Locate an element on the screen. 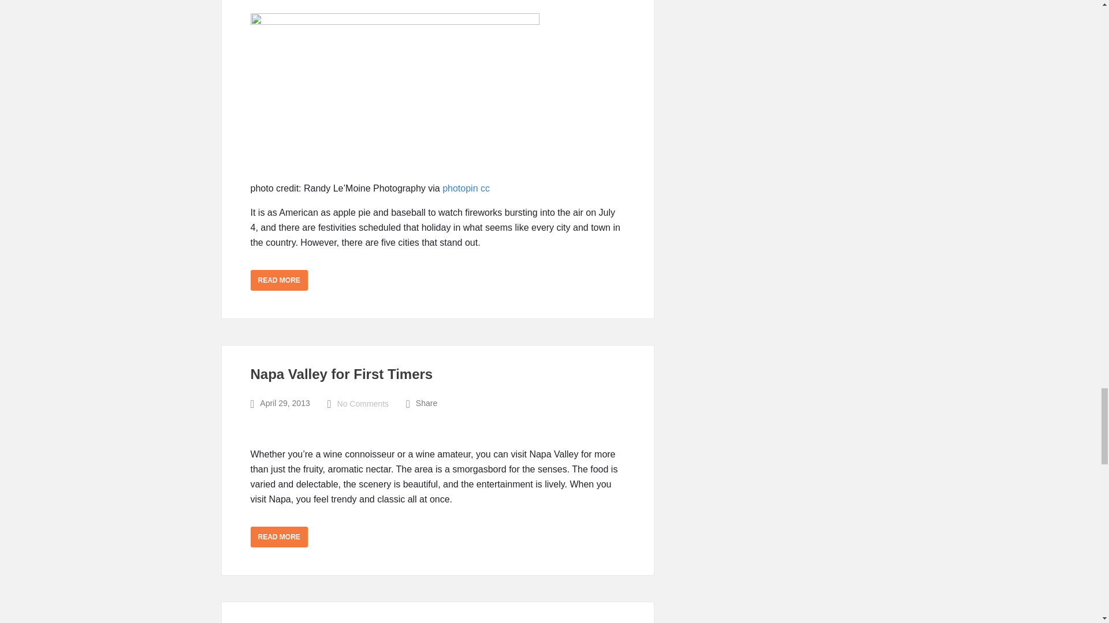 The height and width of the screenshot is (623, 1109). Napa Valley for First Timers is located at coordinates (342, 374).